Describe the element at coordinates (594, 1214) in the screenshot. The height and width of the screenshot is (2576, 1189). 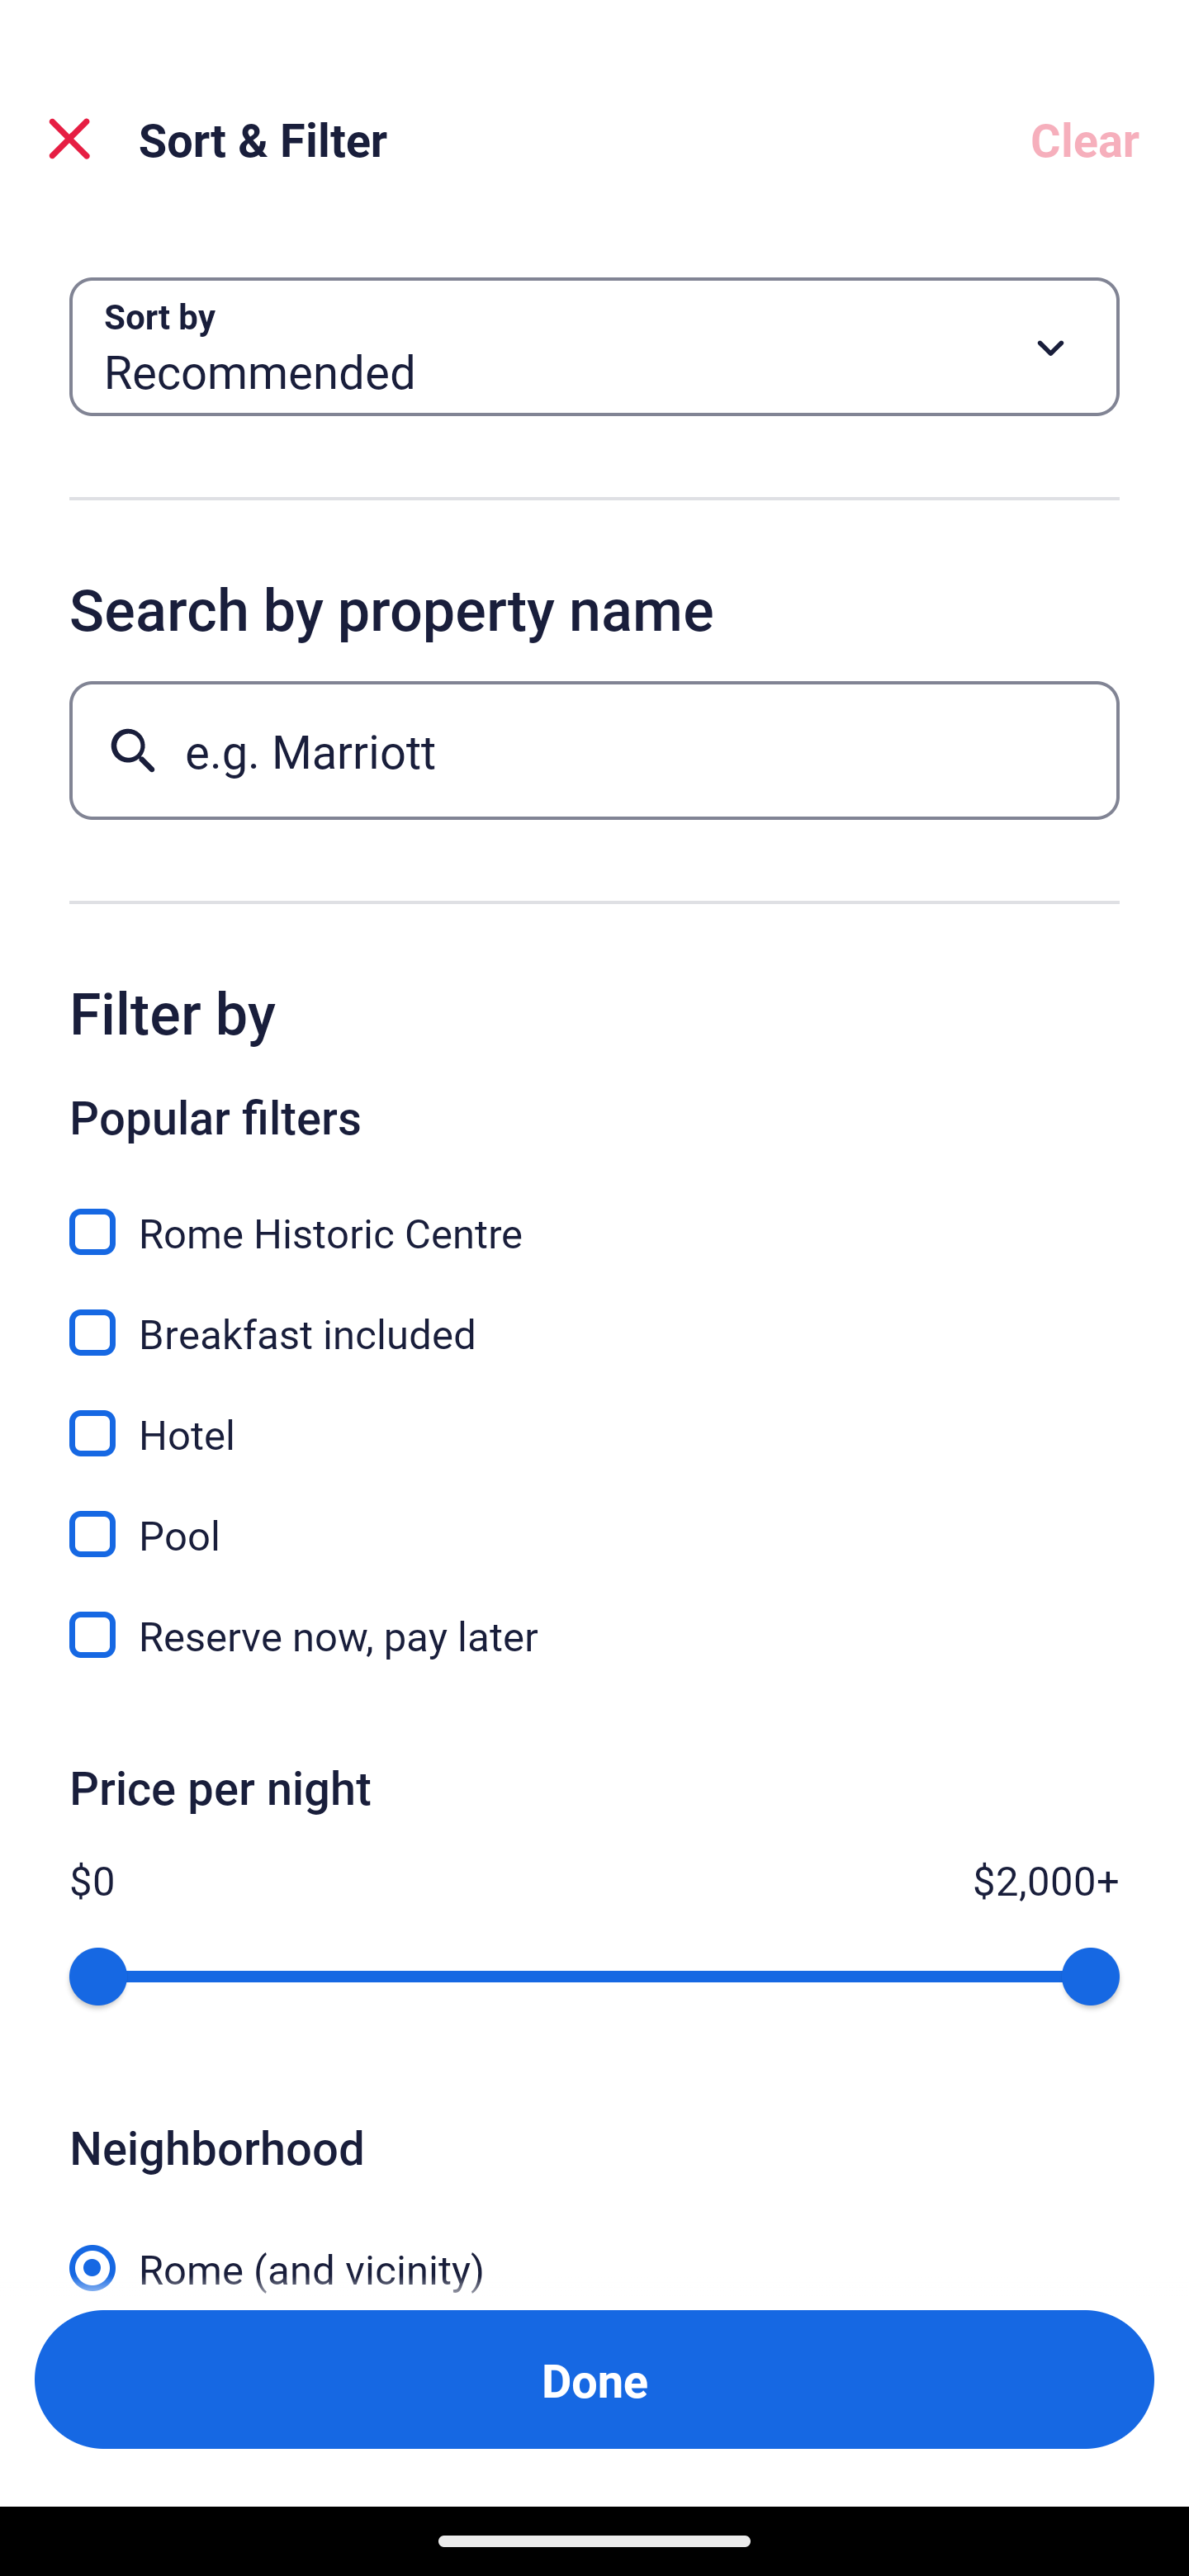
I see `Rome Historic Centre, Rome Historic Centre` at that location.